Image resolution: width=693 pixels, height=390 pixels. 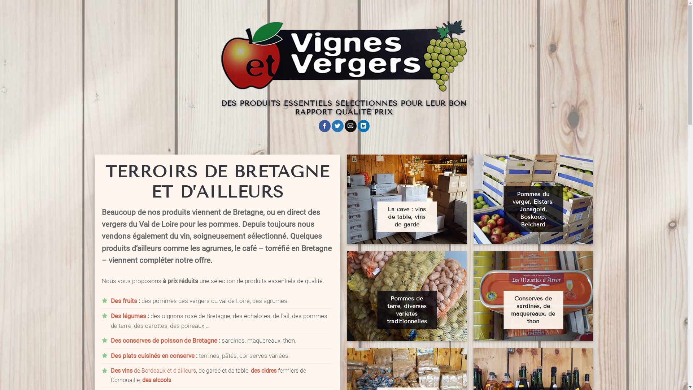 I want to click on Pommes du verger, Elstars, Jonagold, Boskoop, Belchard, so click(x=533, y=209).